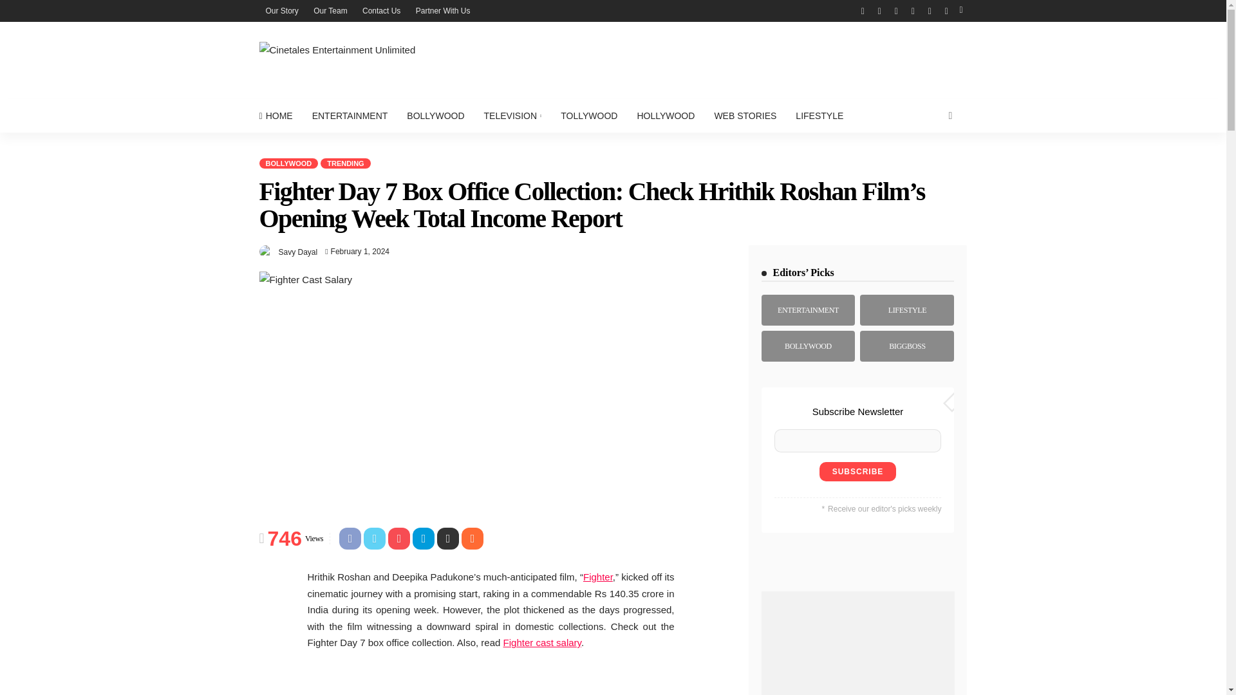 Image resolution: width=1236 pixels, height=695 pixels. What do you see at coordinates (588, 116) in the screenshot?
I see `TOLLYWOOD` at bounding box center [588, 116].